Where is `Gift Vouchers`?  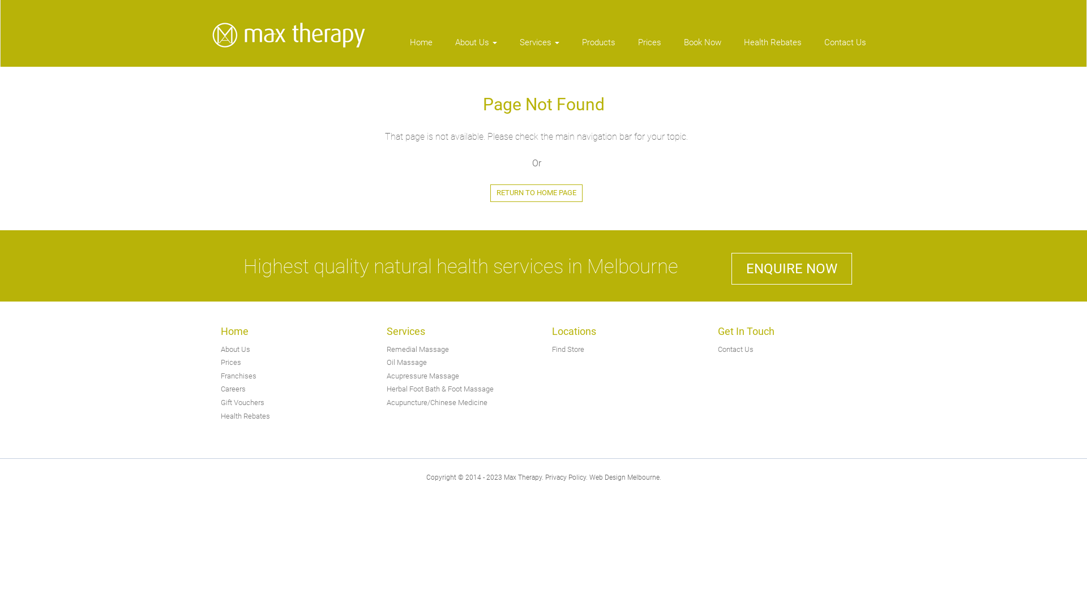
Gift Vouchers is located at coordinates (242, 403).